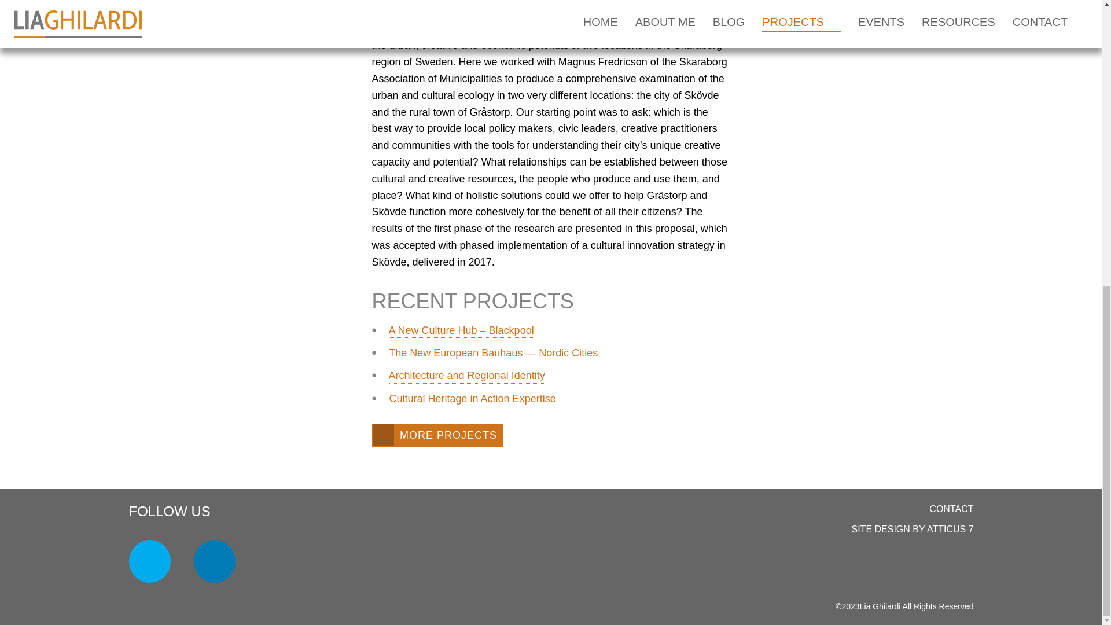 This screenshot has height=625, width=1111. Describe the element at coordinates (214, 561) in the screenshot. I see `LinkedIn` at that location.